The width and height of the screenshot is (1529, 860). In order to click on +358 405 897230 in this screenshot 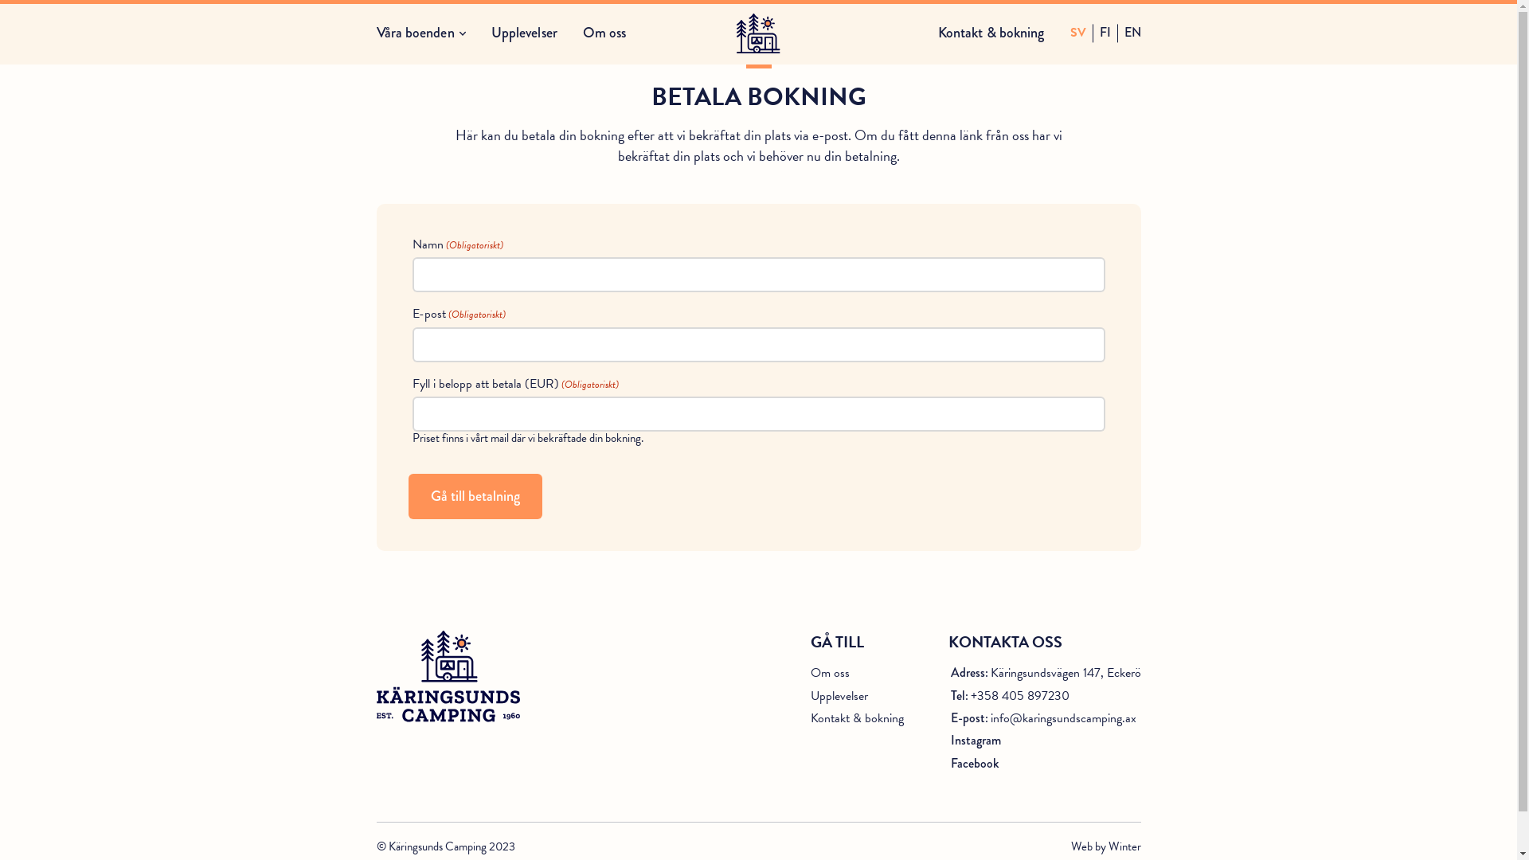, I will do `click(1019, 696)`.